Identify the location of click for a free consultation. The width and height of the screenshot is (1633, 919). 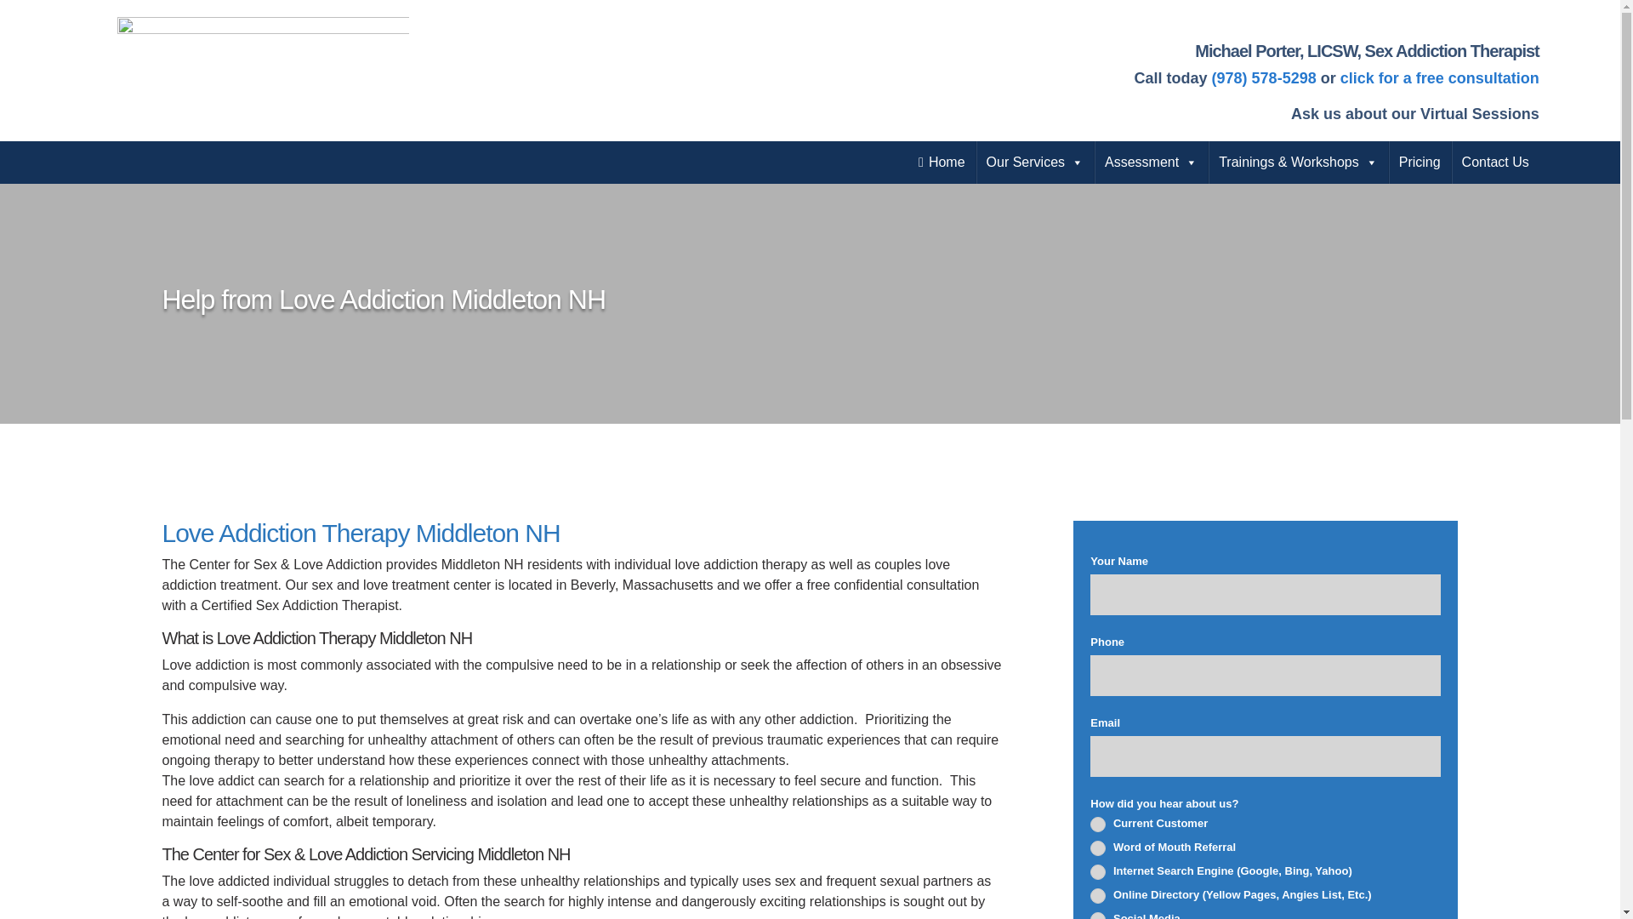
(1440, 78).